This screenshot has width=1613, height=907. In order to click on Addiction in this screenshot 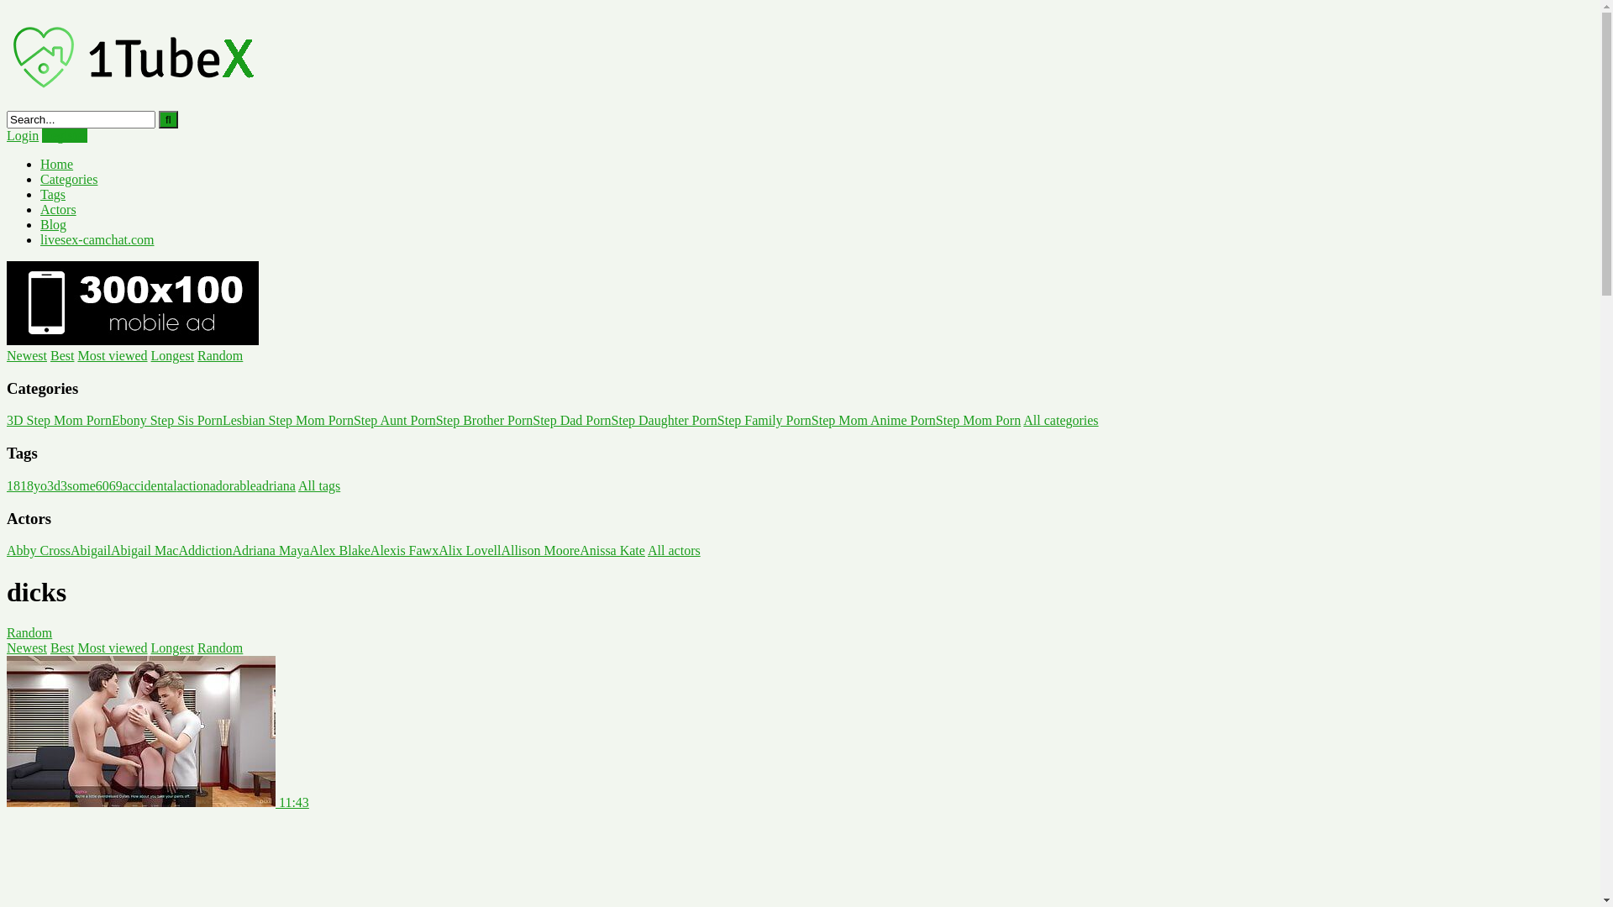, I will do `click(205, 551)`.